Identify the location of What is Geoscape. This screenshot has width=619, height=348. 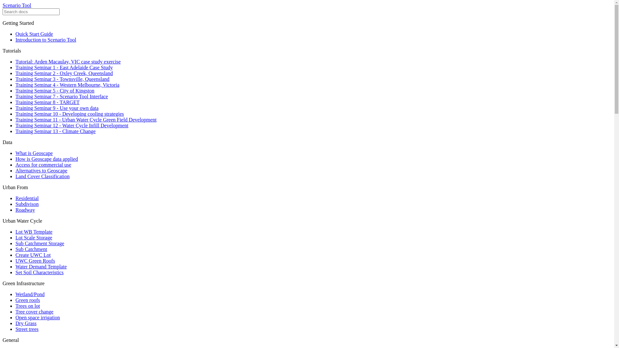
(34, 153).